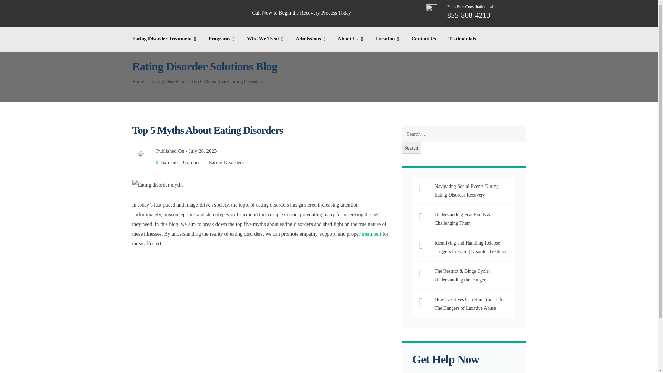 The width and height of the screenshot is (663, 373). Describe the element at coordinates (463, 12) in the screenshot. I see `Eating Disorder Treatment` at that location.